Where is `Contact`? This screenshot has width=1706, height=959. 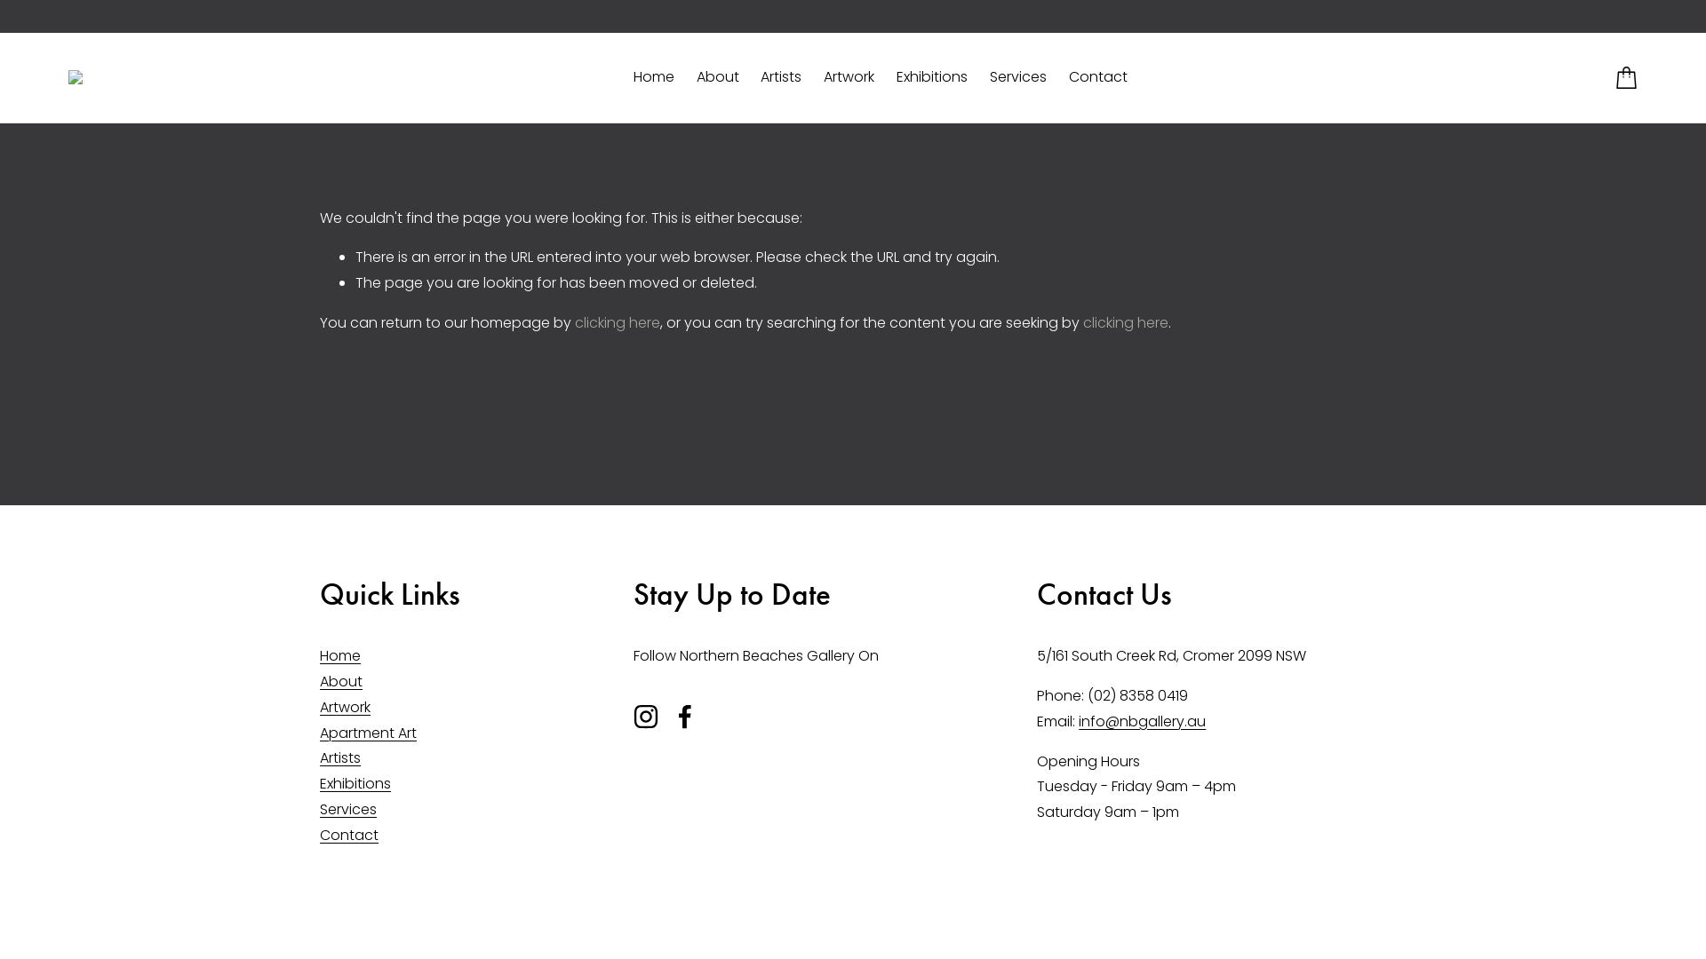 Contact is located at coordinates (349, 836).